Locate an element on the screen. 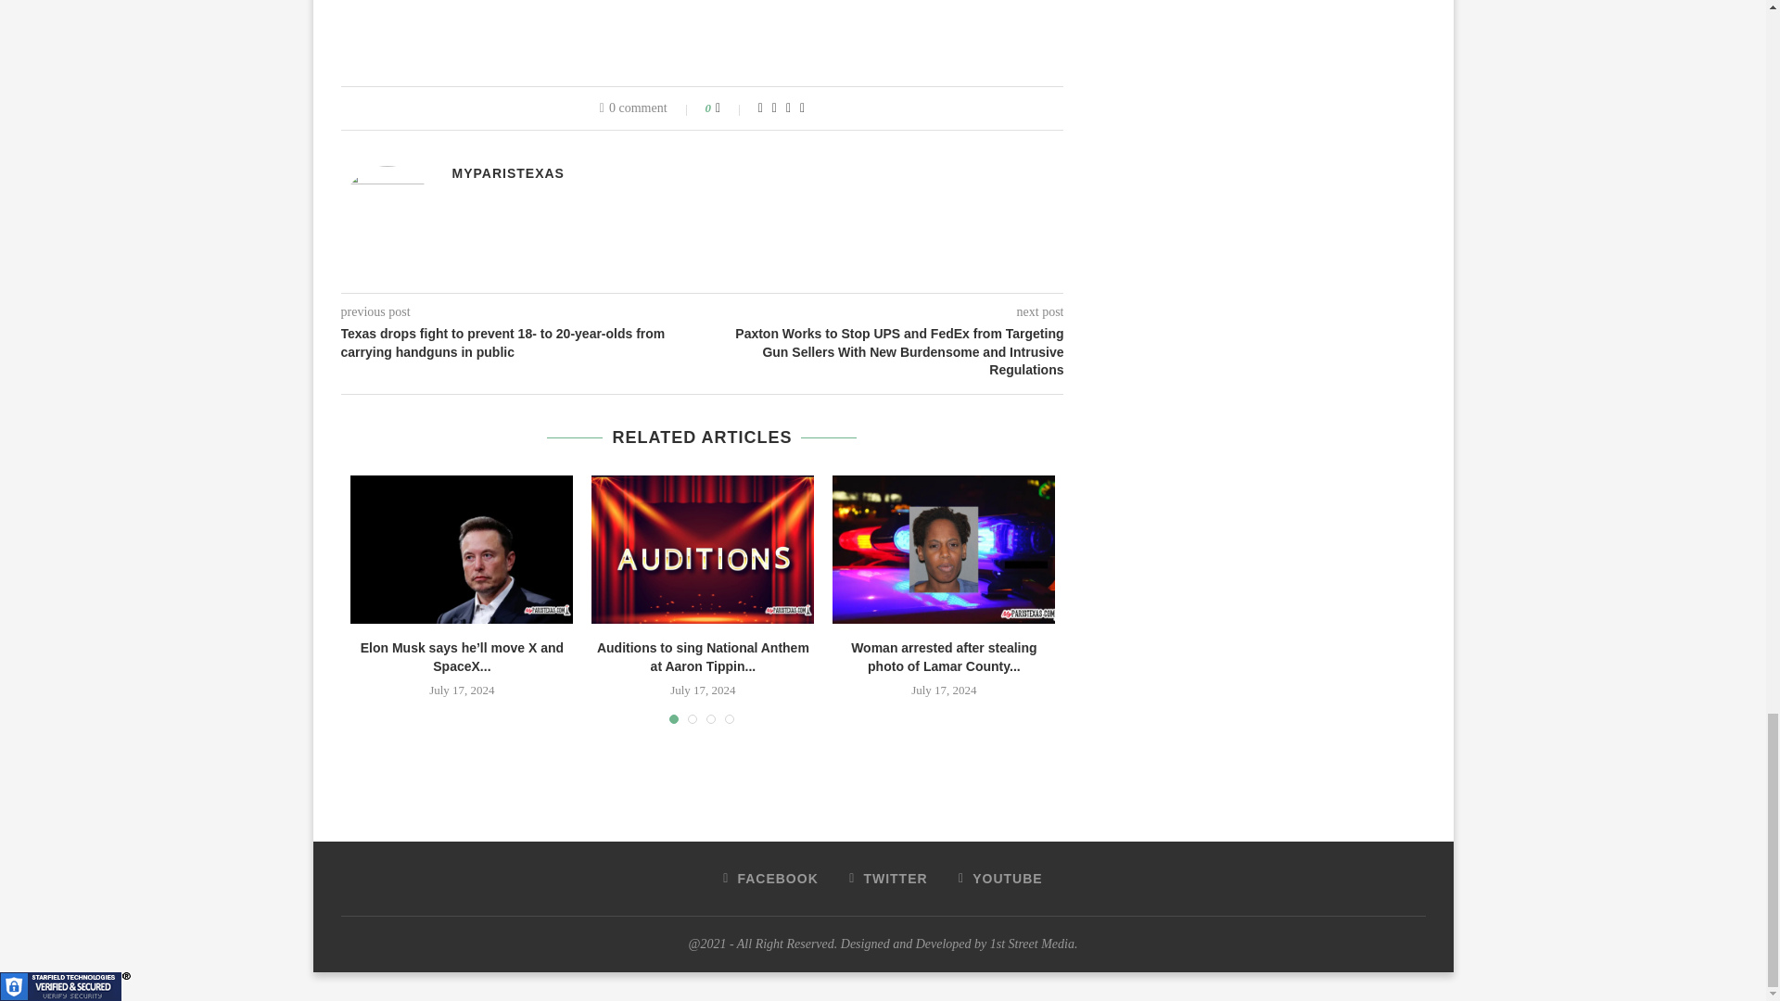 The height and width of the screenshot is (1001, 1780). Posts by MyParisTexas is located at coordinates (508, 173).